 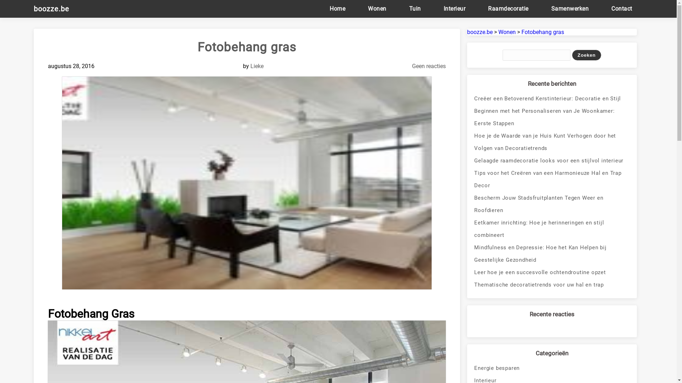 I want to click on Wonen, so click(x=377, y=9).